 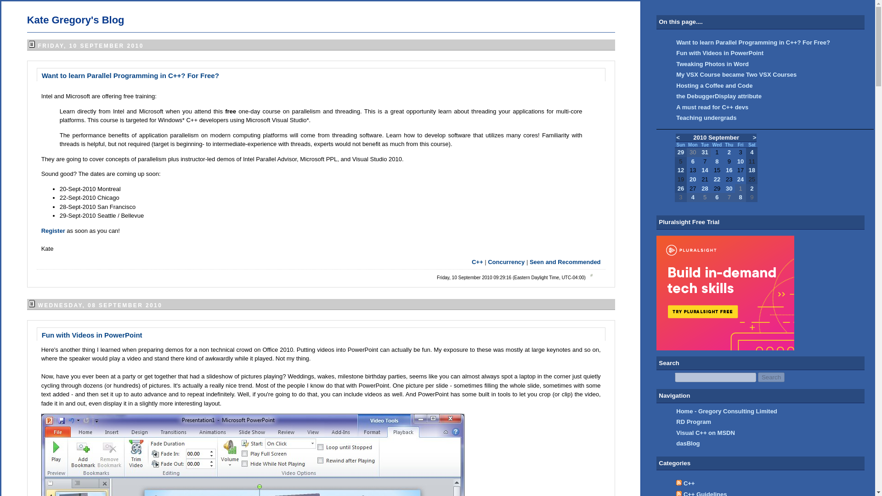 I want to click on Seen and Recommended, so click(x=565, y=262).